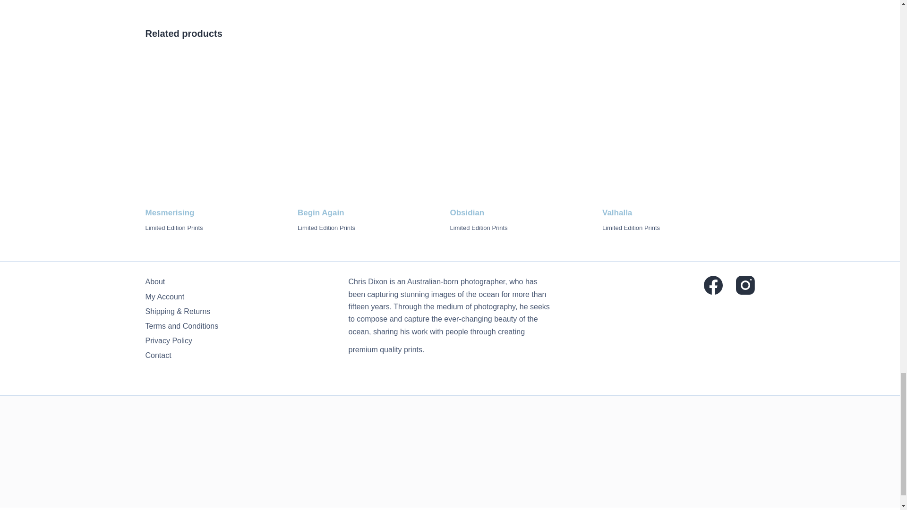  I want to click on Obsidian, so click(526, 130).